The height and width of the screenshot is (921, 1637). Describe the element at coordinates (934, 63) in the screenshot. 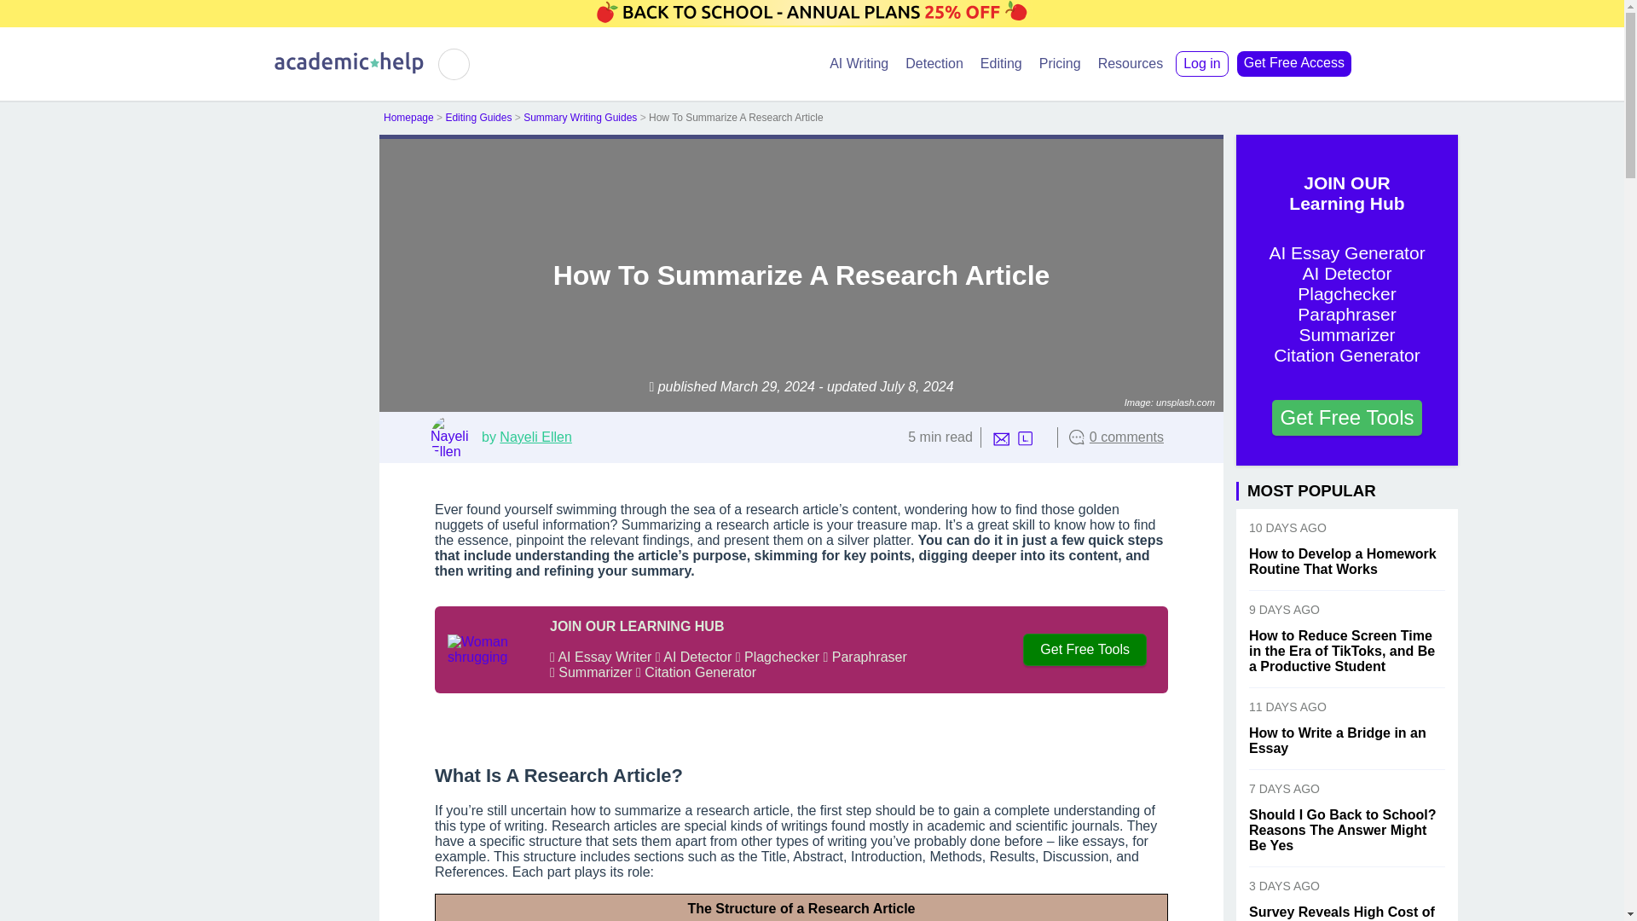

I see `Detection` at that location.